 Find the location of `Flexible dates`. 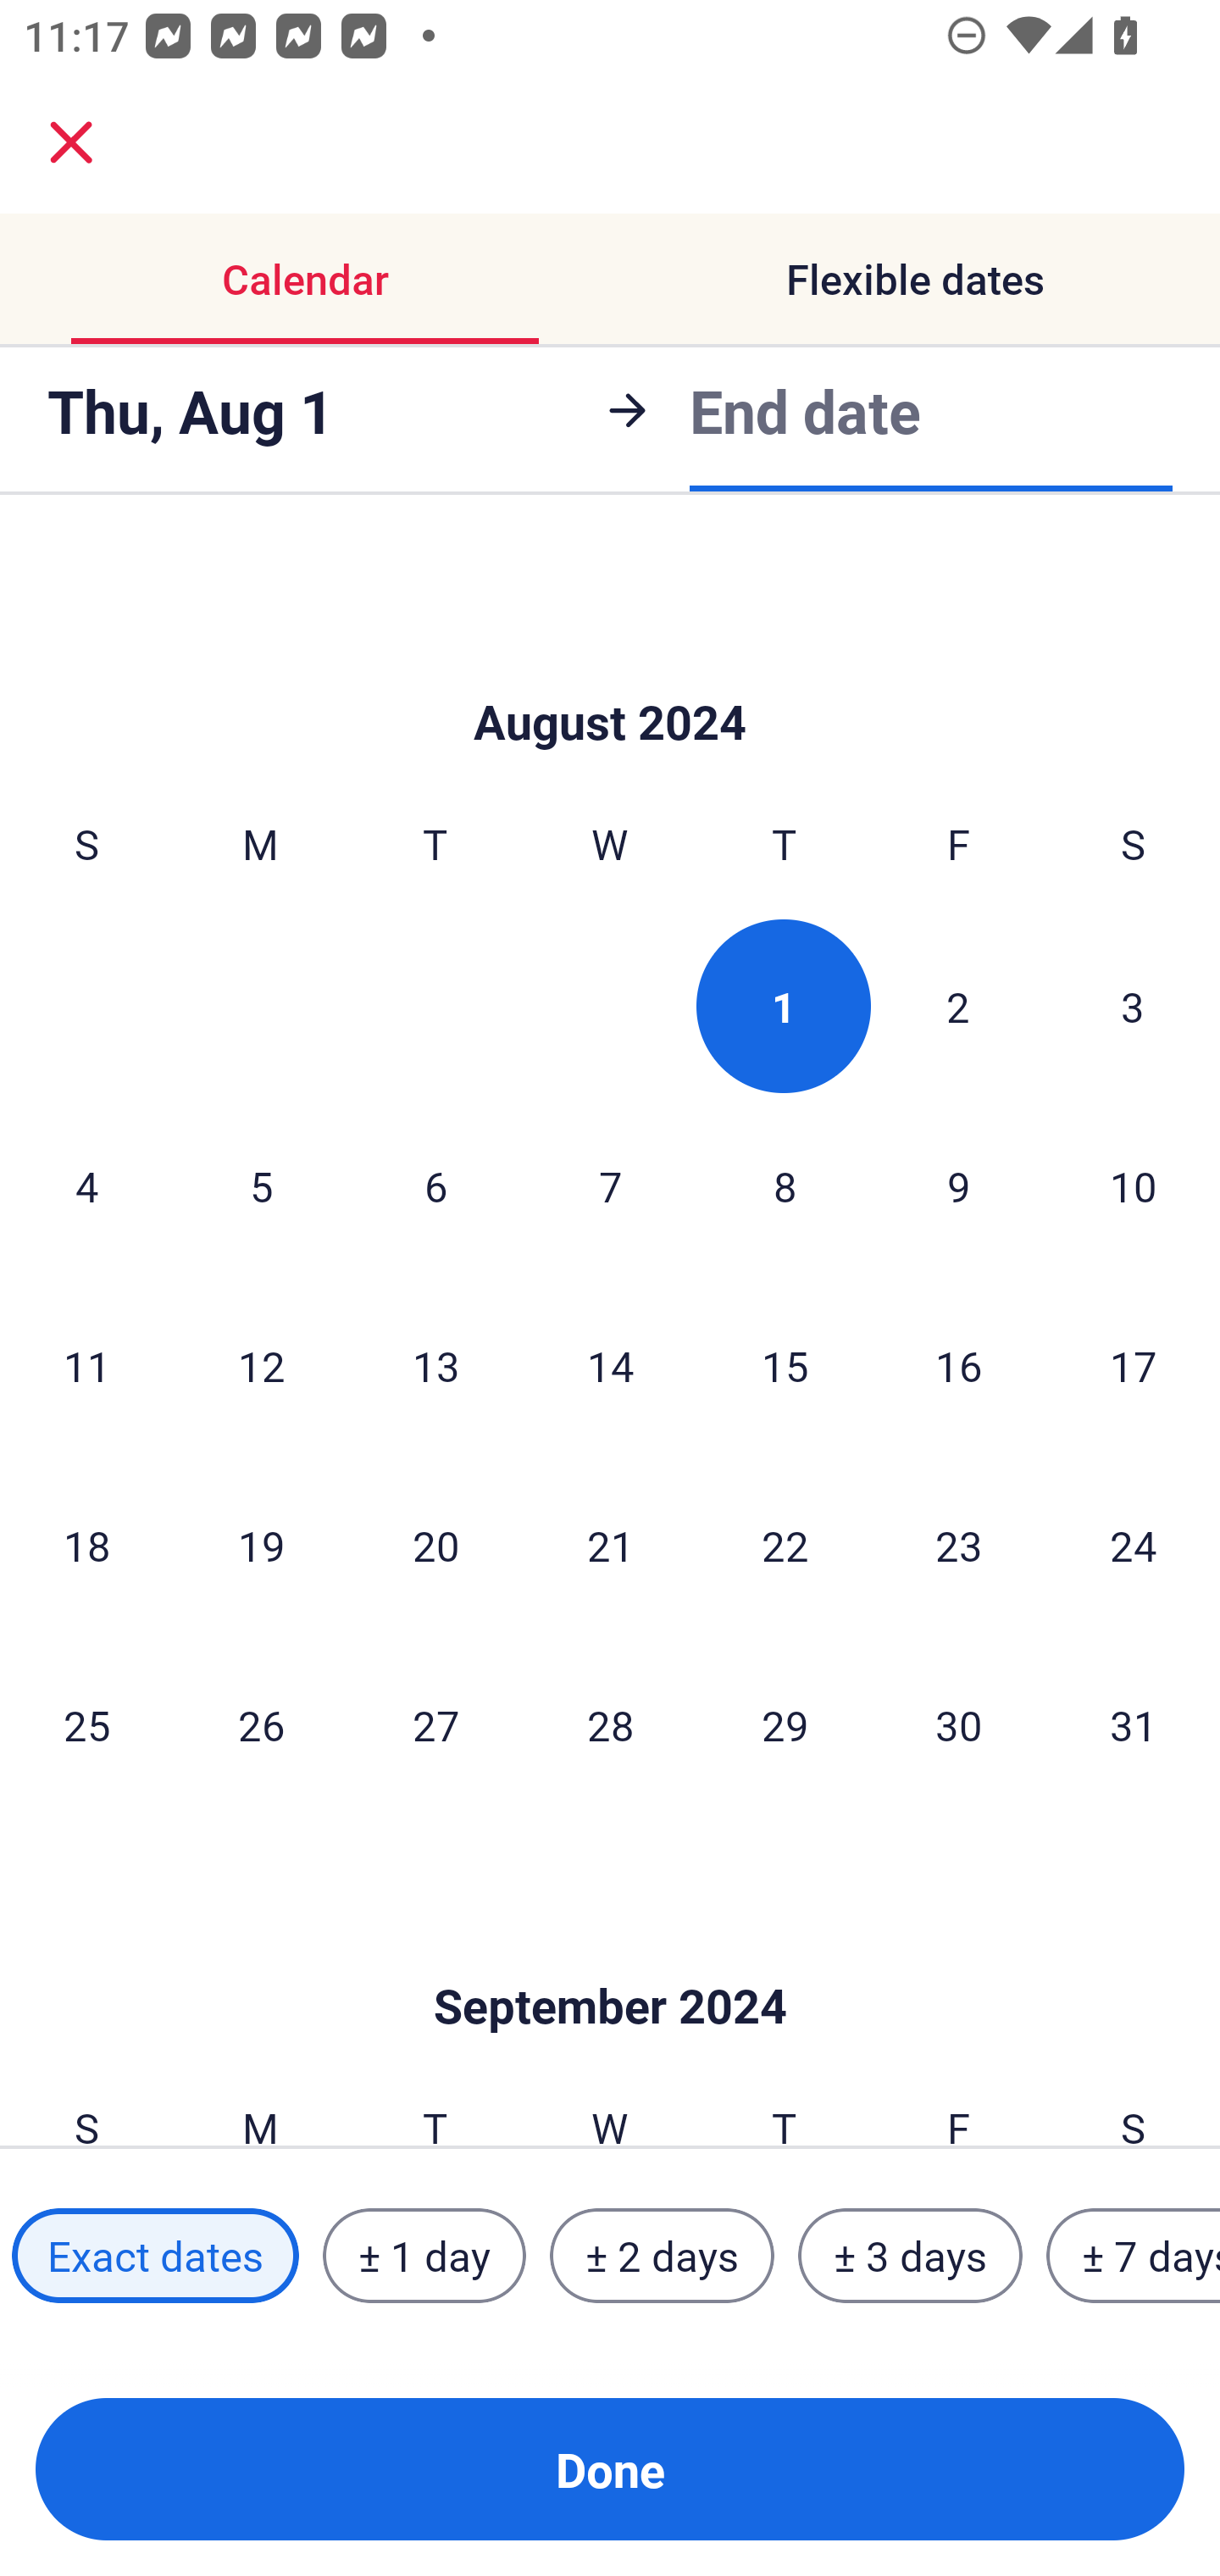

Flexible dates is located at coordinates (915, 280).